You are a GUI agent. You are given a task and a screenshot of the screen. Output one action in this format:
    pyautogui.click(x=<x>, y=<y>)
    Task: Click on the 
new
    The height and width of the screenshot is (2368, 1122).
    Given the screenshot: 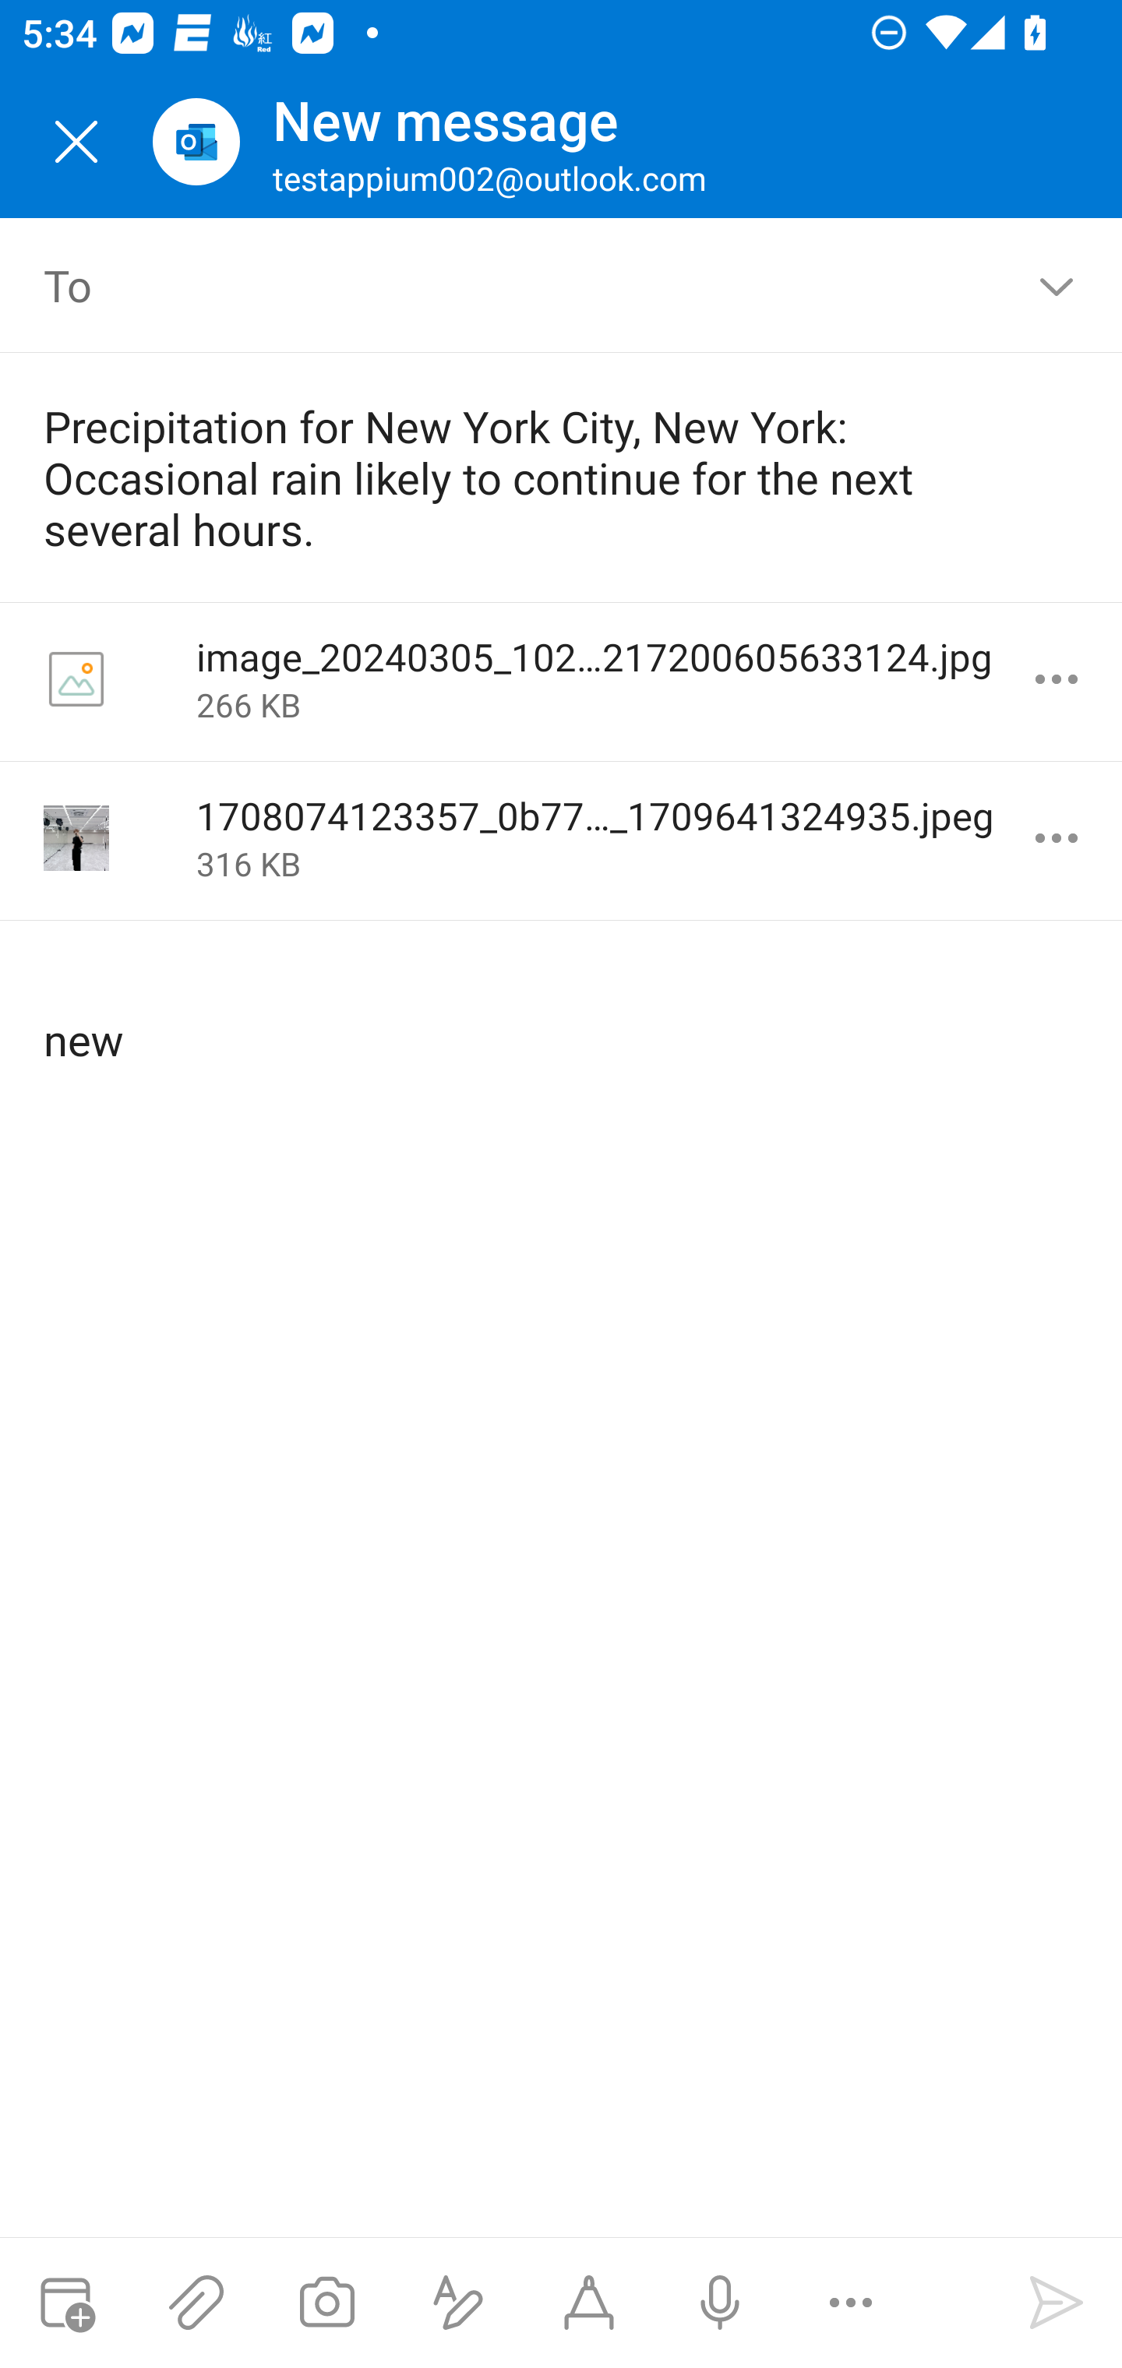 What is the action you would take?
    pyautogui.click(x=563, y=1014)
    